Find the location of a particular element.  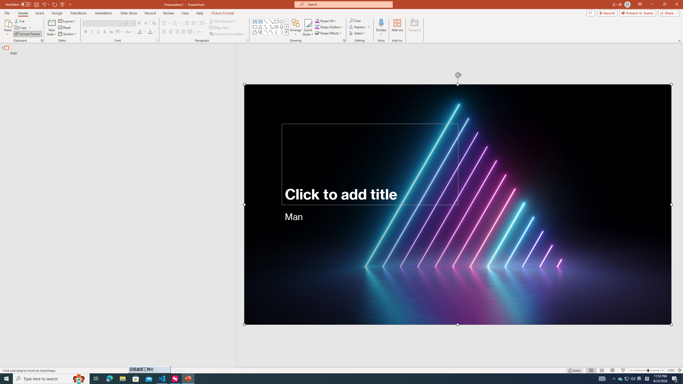

Decrease Indent is located at coordinates (187, 23).